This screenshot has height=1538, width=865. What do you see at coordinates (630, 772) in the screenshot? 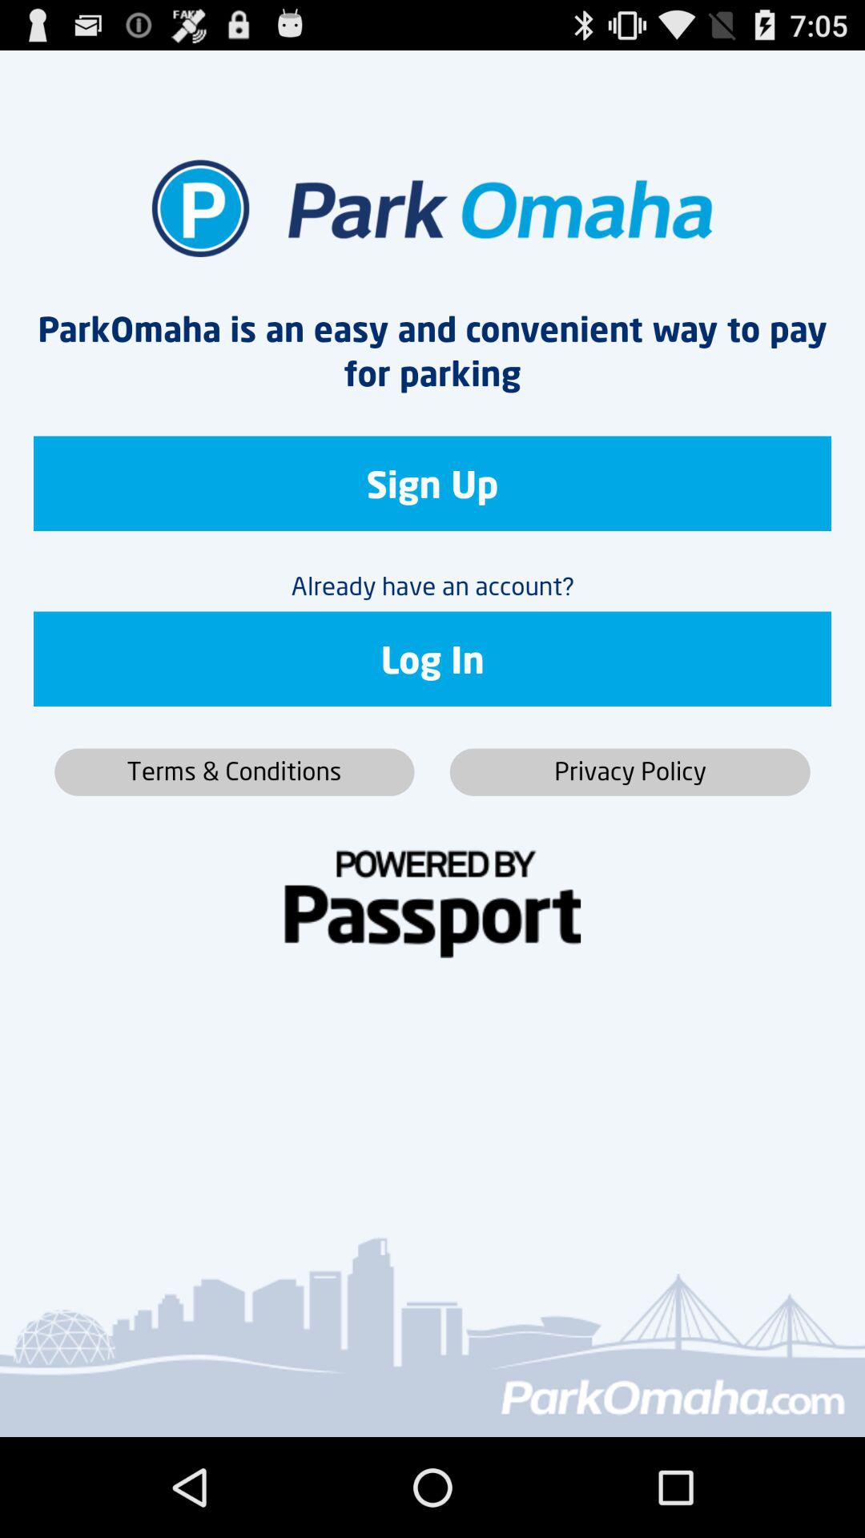
I see `tap privacy policy on the right` at bounding box center [630, 772].